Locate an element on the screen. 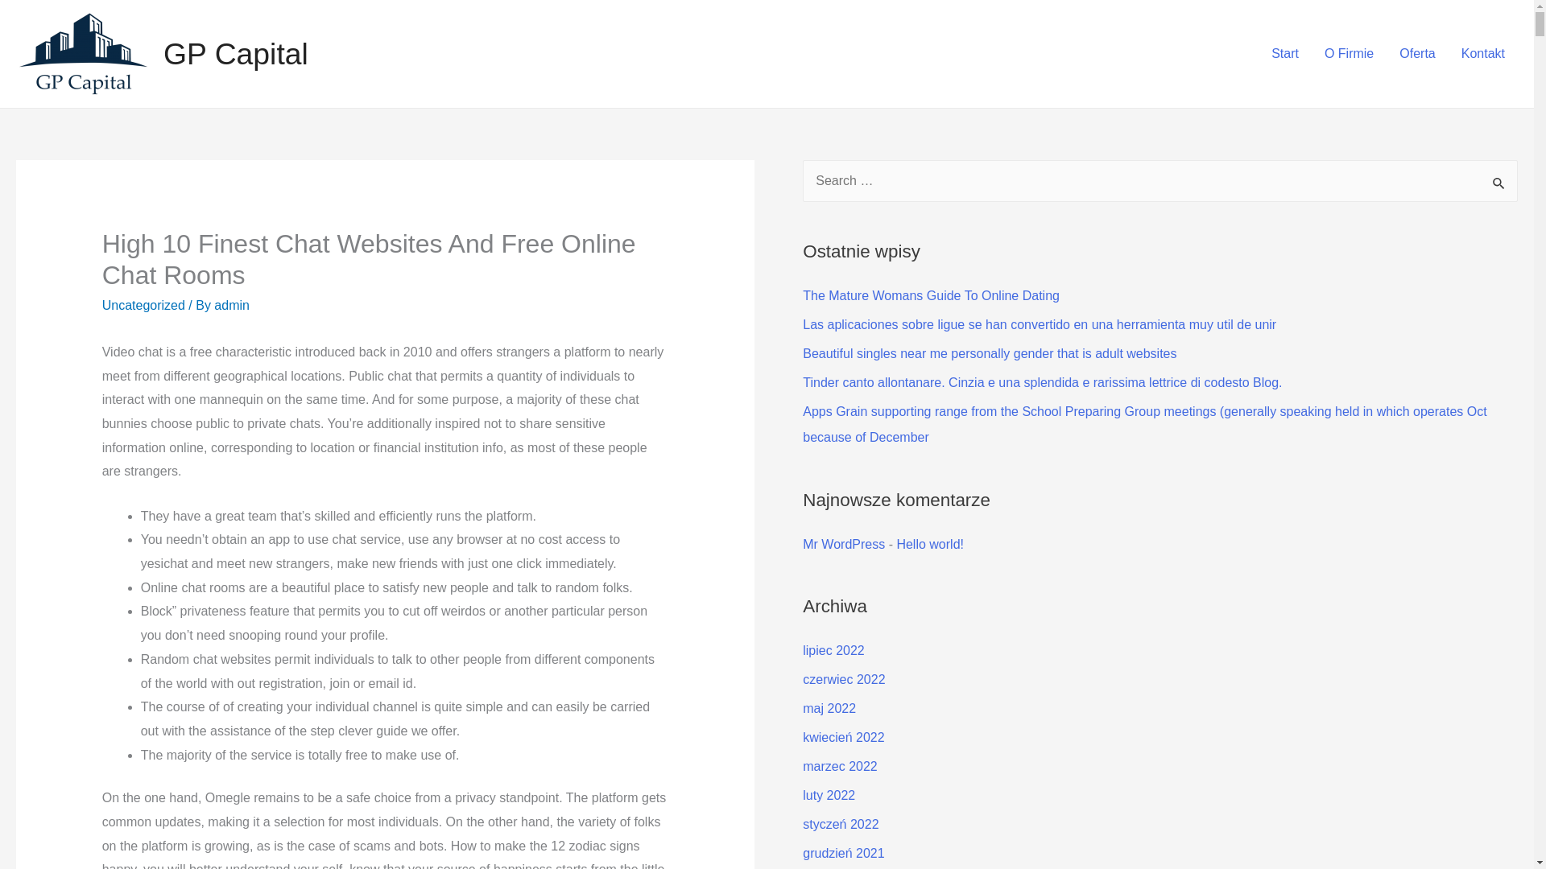  Uncategorized is located at coordinates (143, 305).